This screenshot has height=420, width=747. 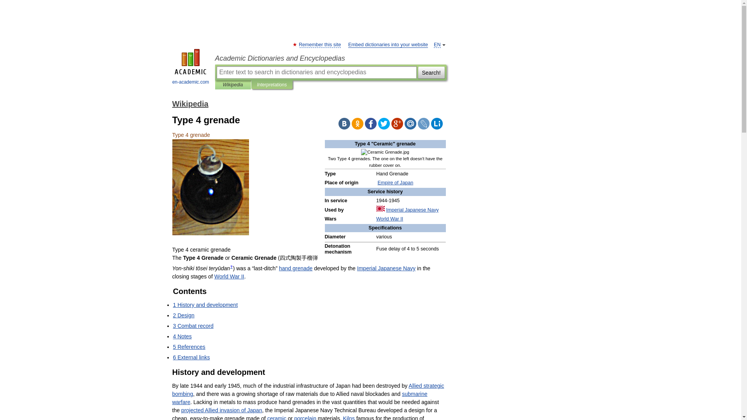 I want to click on Search!, so click(x=431, y=72).